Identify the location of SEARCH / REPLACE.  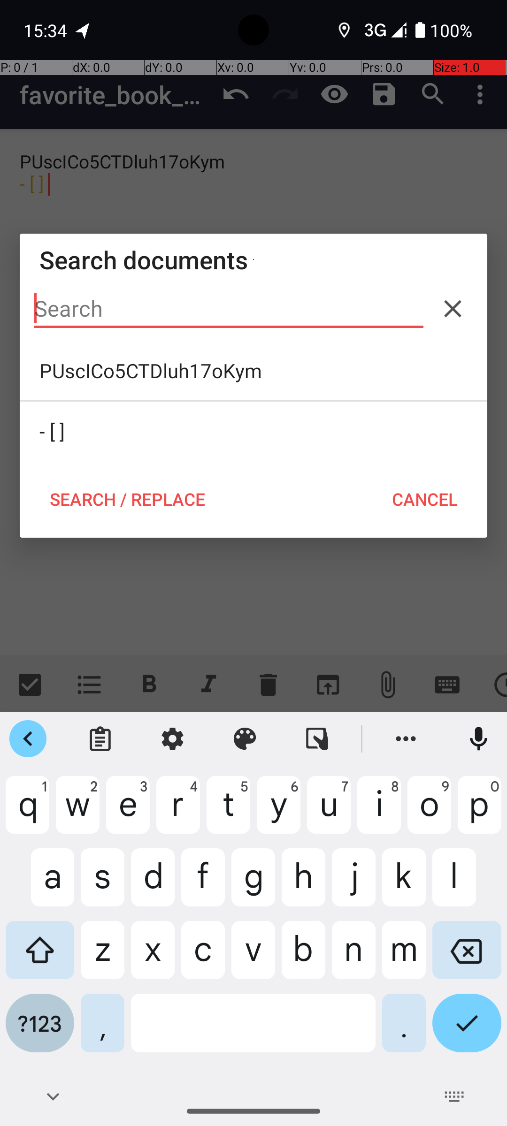
(127, 499).